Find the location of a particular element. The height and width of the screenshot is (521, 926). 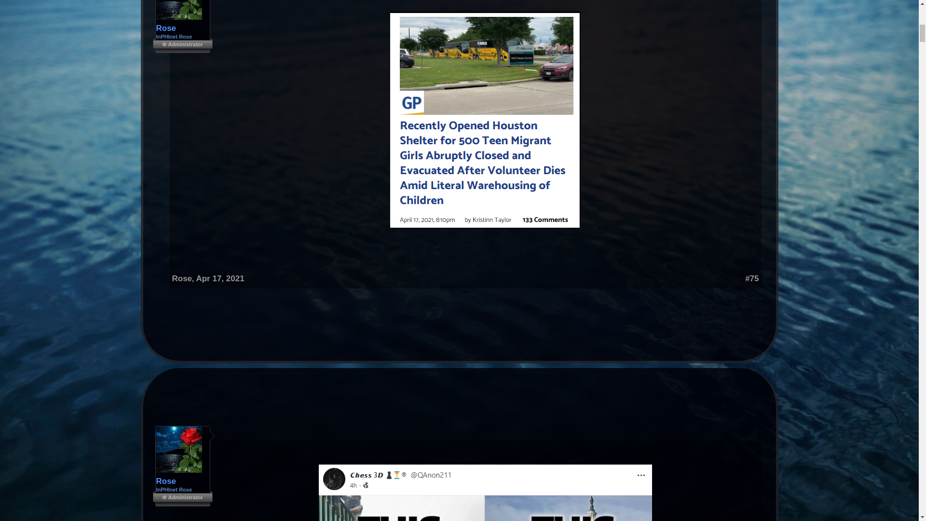

Rose is located at coordinates (181, 279).